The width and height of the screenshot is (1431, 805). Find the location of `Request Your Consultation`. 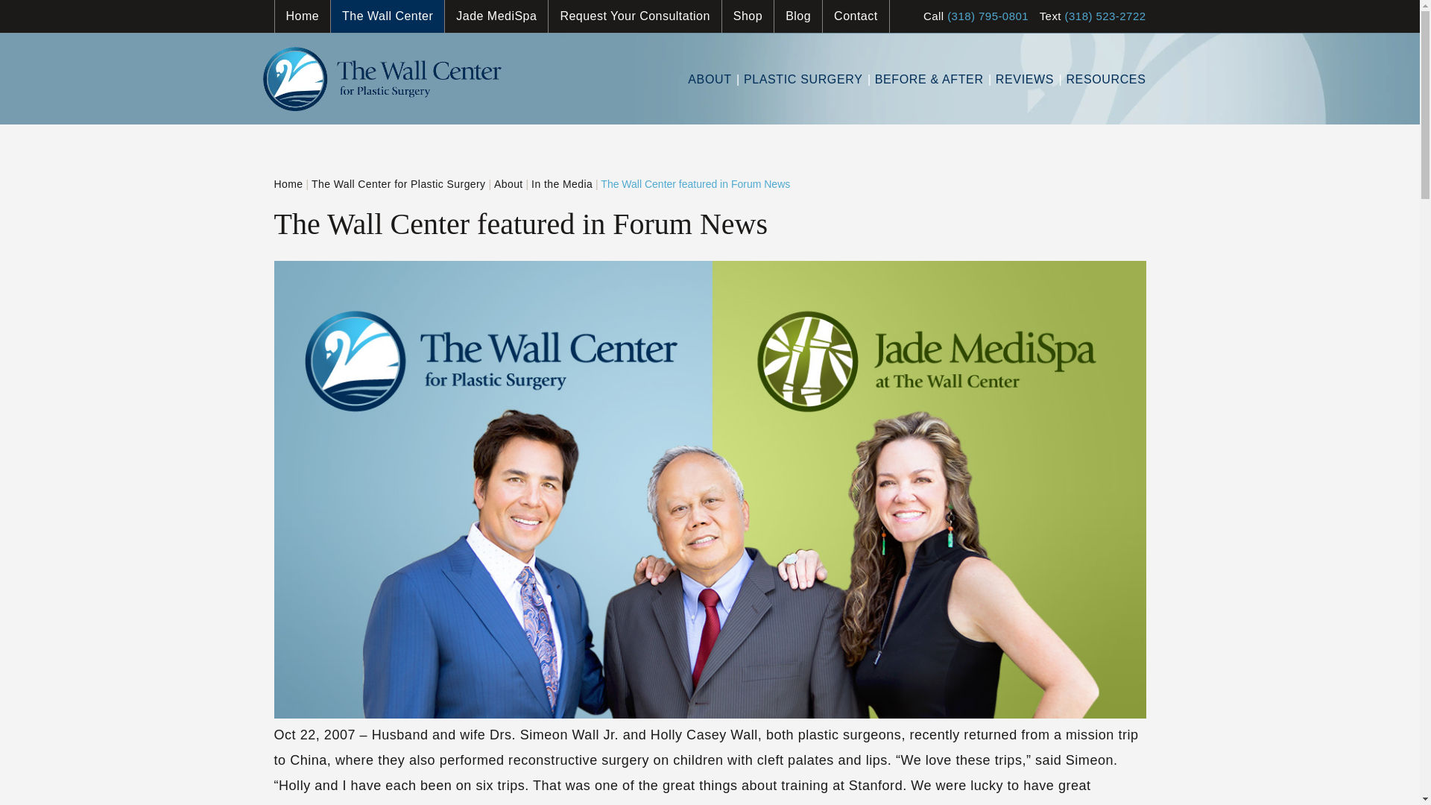

Request Your Consultation is located at coordinates (634, 16).